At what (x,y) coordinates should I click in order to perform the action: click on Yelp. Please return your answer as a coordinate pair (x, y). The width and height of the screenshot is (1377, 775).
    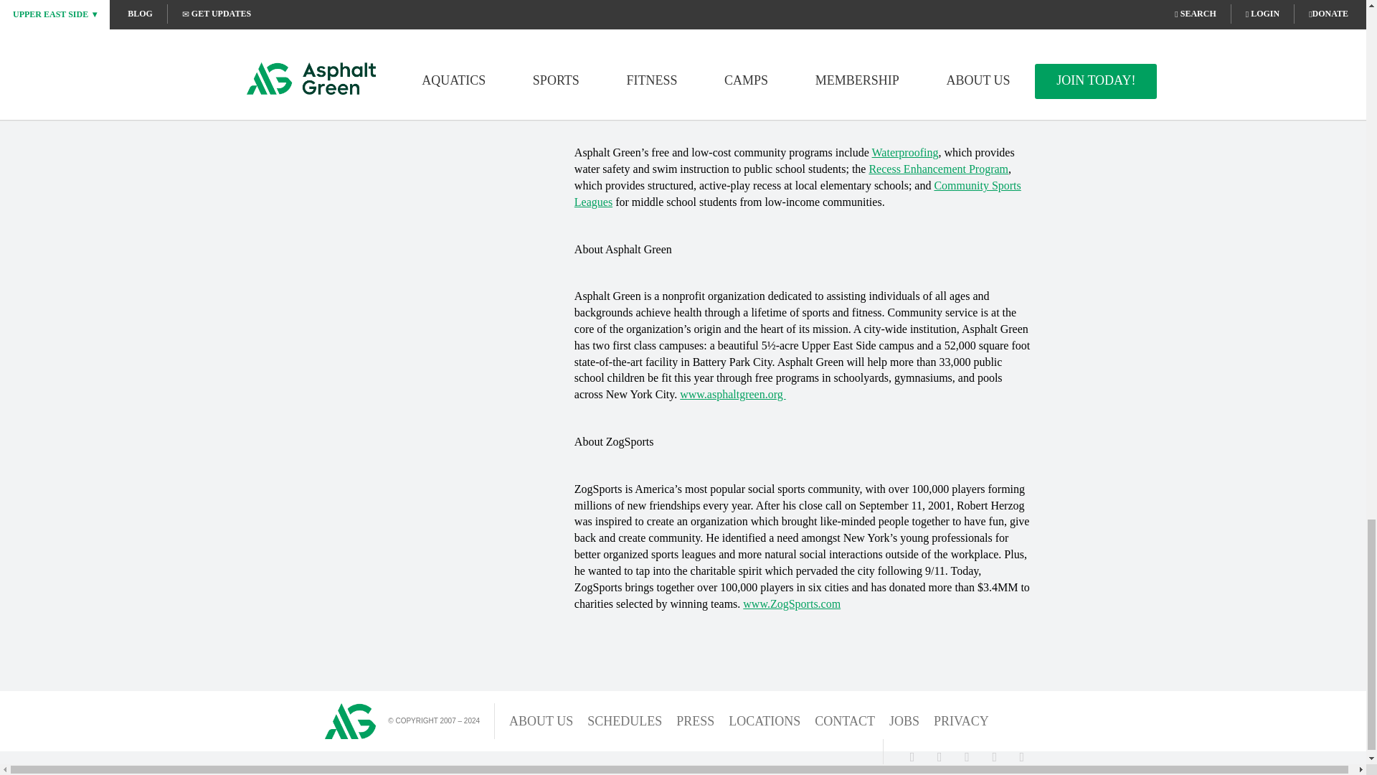
    Looking at the image, I should click on (1021, 756).